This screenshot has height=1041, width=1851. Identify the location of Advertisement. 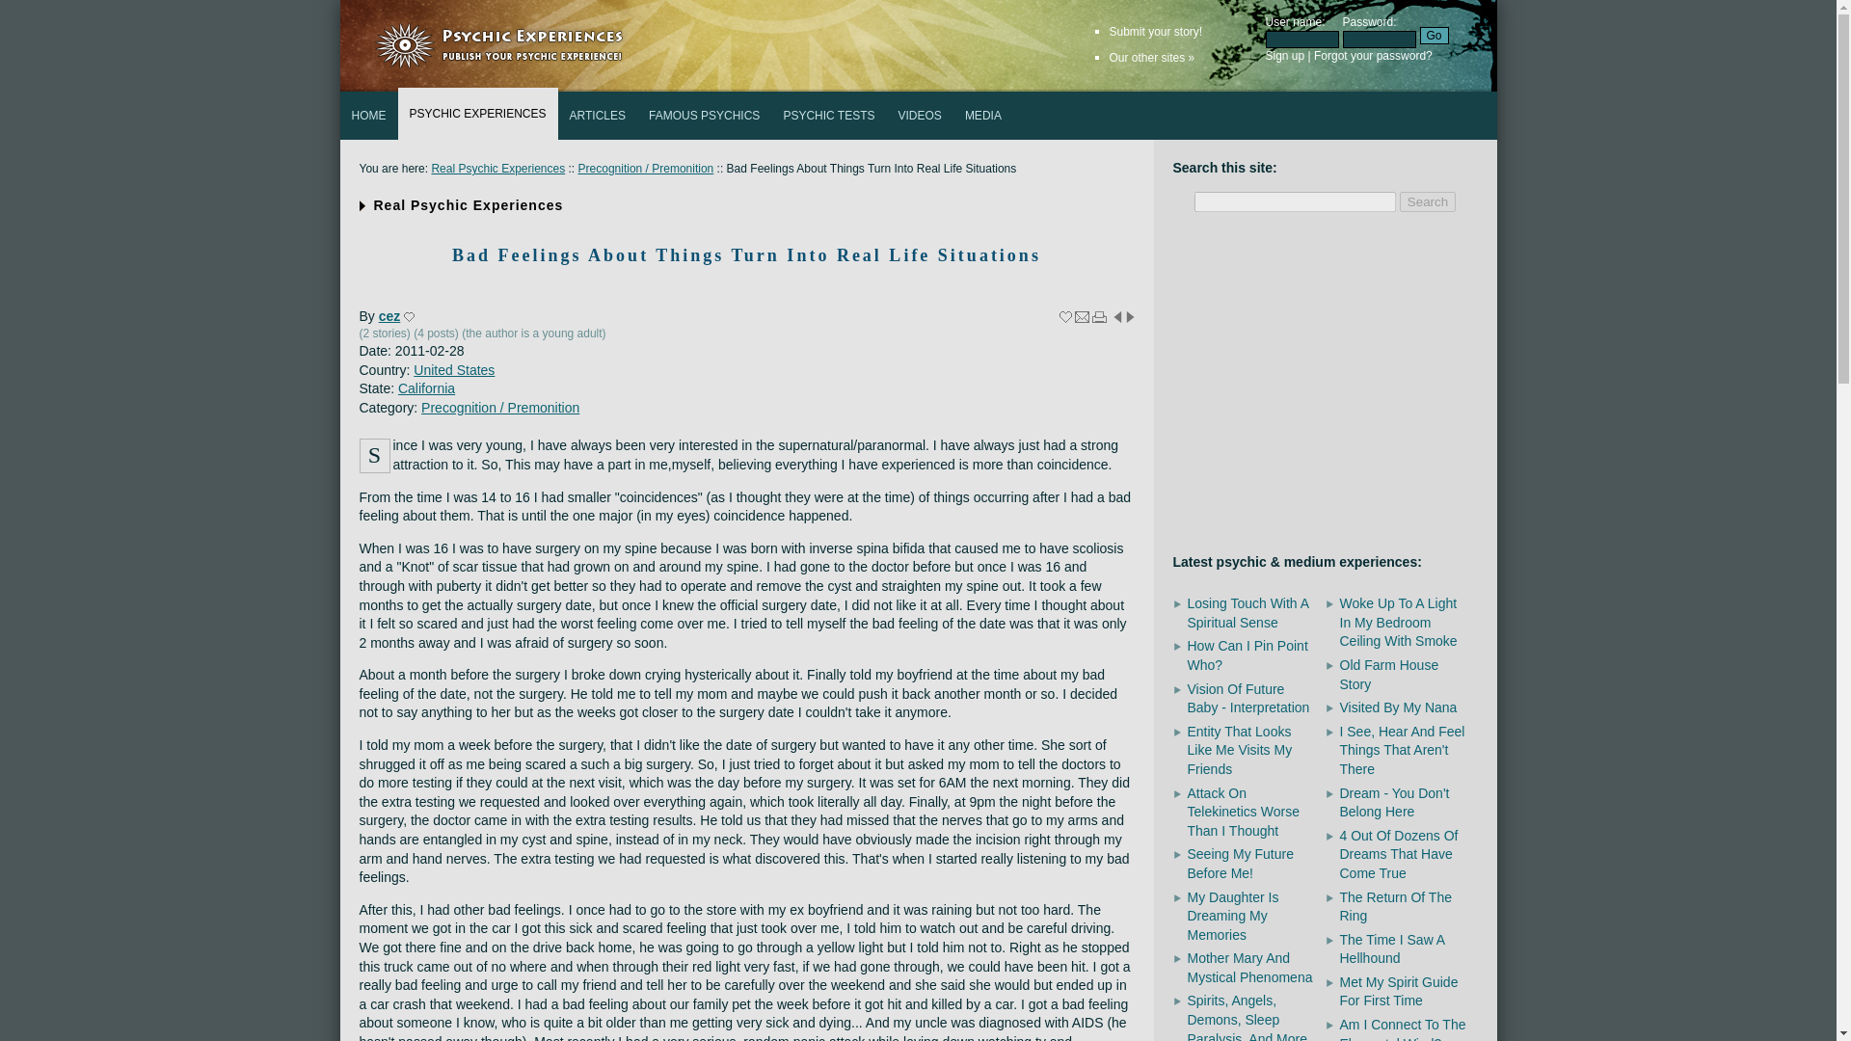
(1324, 386).